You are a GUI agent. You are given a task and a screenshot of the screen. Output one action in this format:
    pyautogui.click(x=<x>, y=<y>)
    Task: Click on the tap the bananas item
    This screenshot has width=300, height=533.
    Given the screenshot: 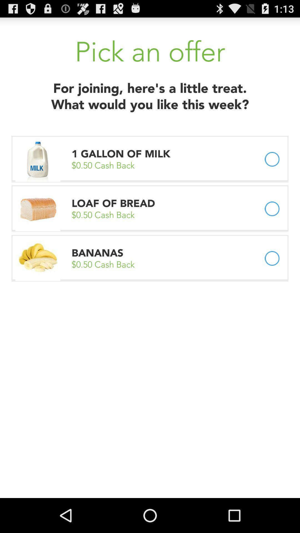 What is the action you would take?
    pyautogui.click(x=97, y=253)
    